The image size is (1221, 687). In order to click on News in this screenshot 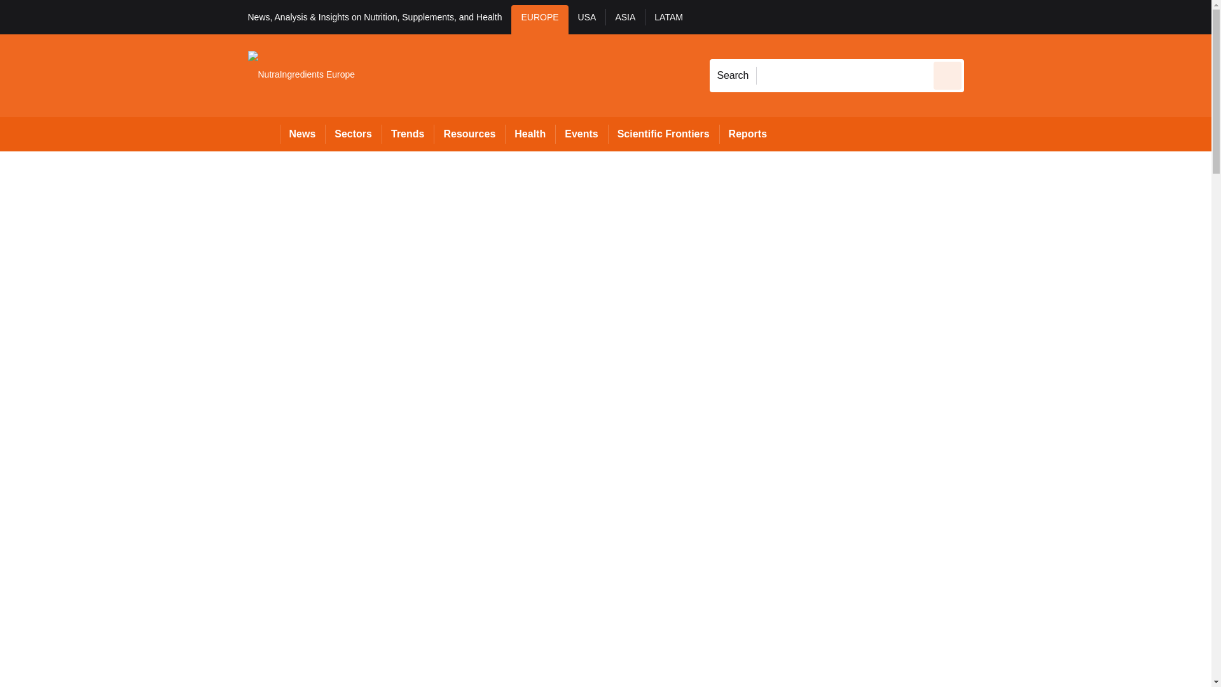, I will do `click(303, 134)`.